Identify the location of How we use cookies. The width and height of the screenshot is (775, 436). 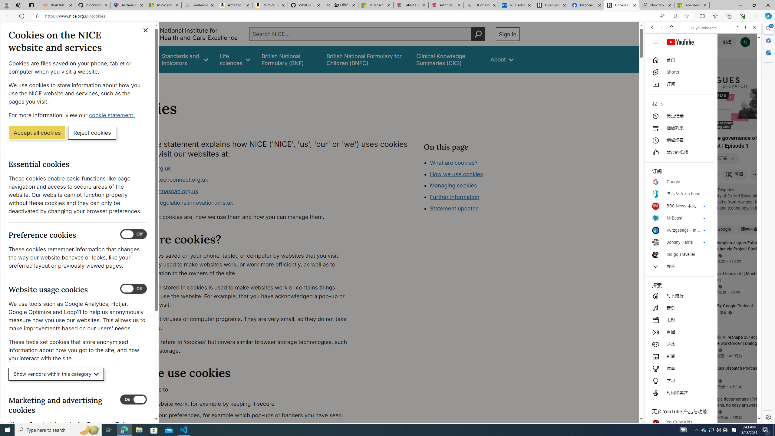
(477, 208).